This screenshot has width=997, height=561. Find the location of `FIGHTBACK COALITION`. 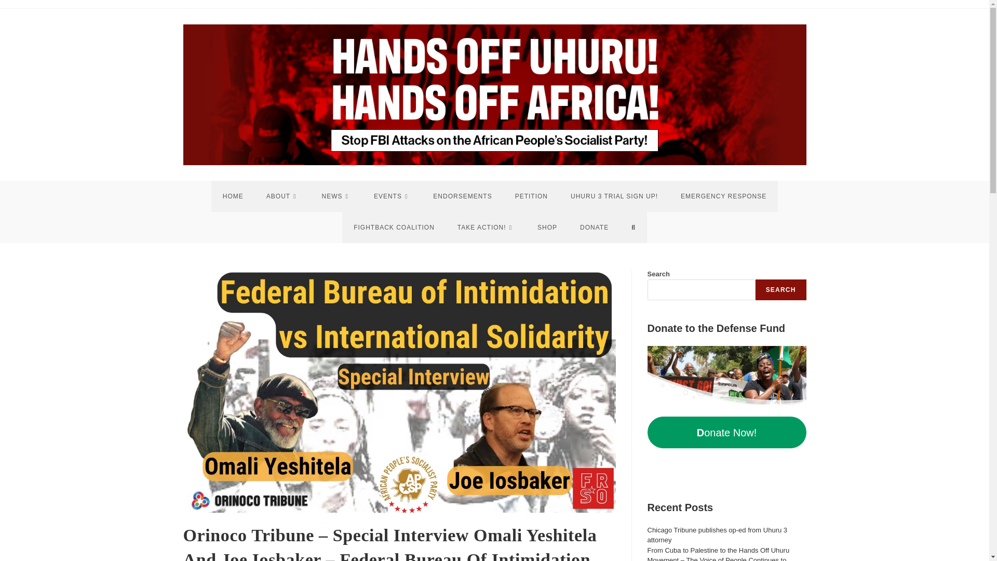

FIGHTBACK COALITION is located at coordinates (394, 228).